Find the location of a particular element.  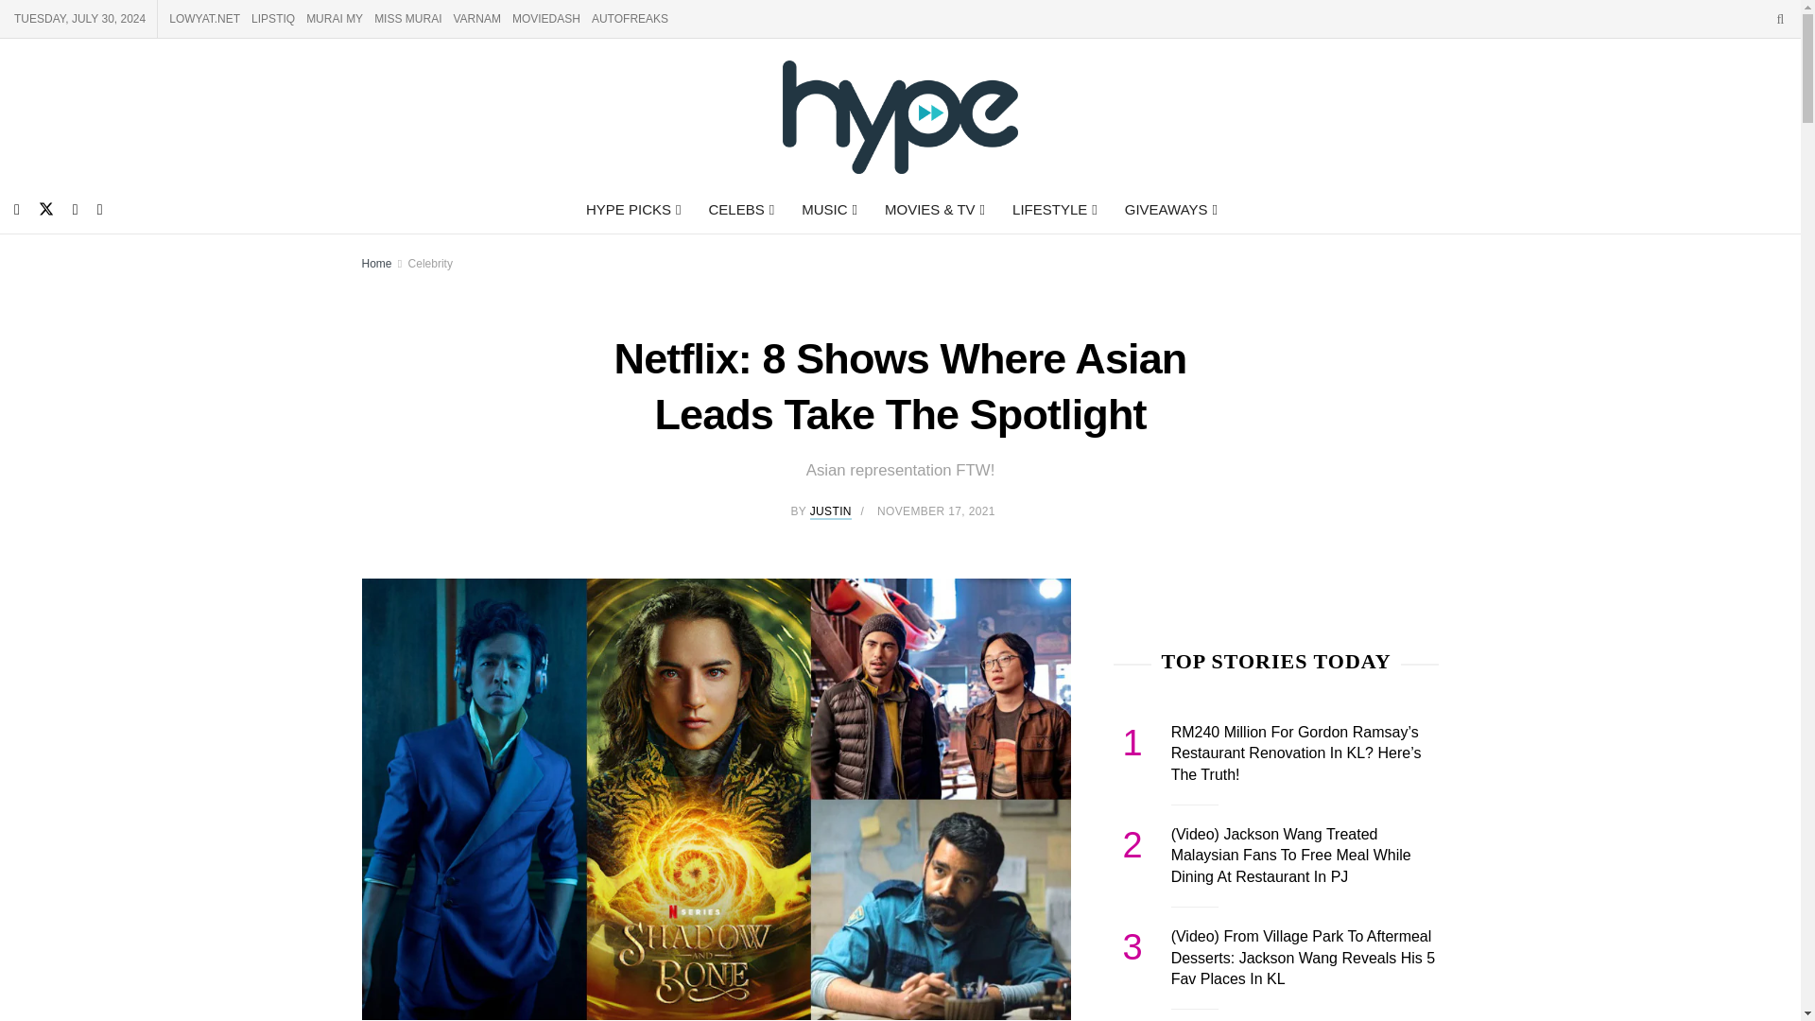

GIVEAWAYS is located at coordinates (1169, 210).